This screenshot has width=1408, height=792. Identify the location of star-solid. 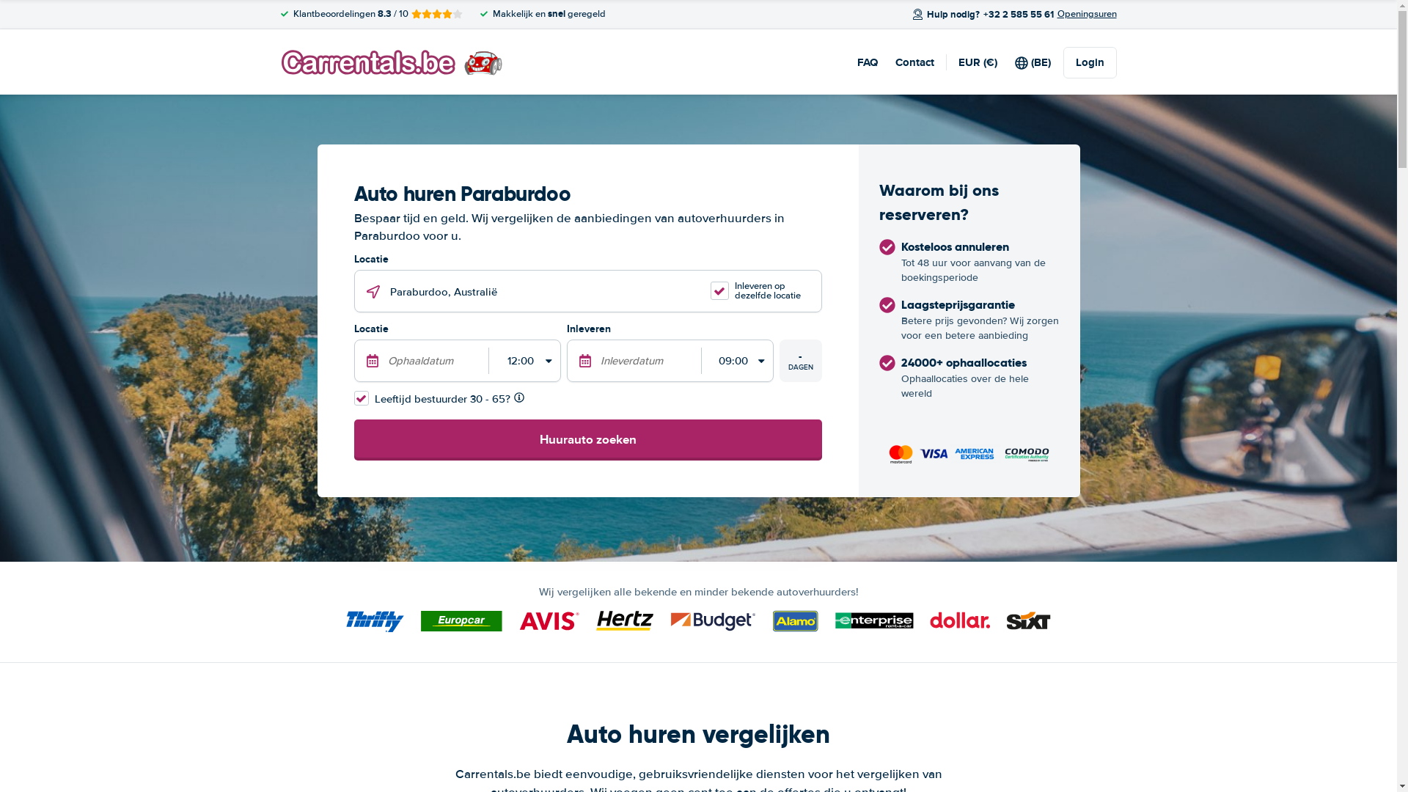
(426, 14).